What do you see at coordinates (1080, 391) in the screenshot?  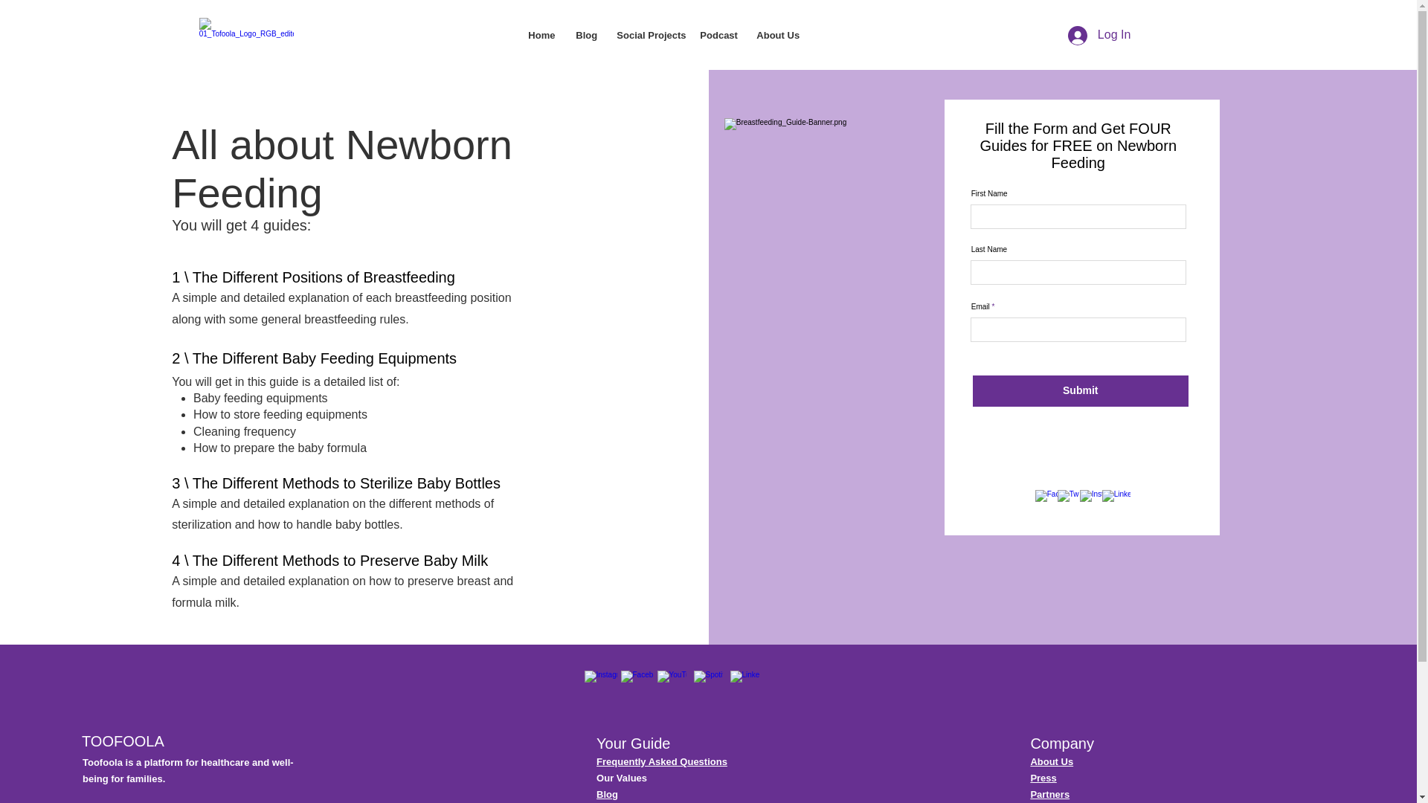 I see `Submit` at bounding box center [1080, 391].